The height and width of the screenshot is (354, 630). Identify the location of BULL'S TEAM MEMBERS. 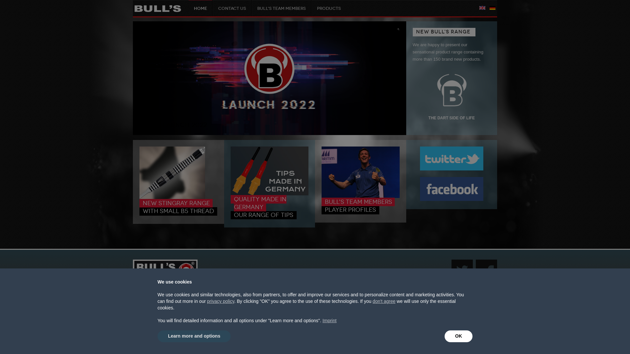
(358, 202).